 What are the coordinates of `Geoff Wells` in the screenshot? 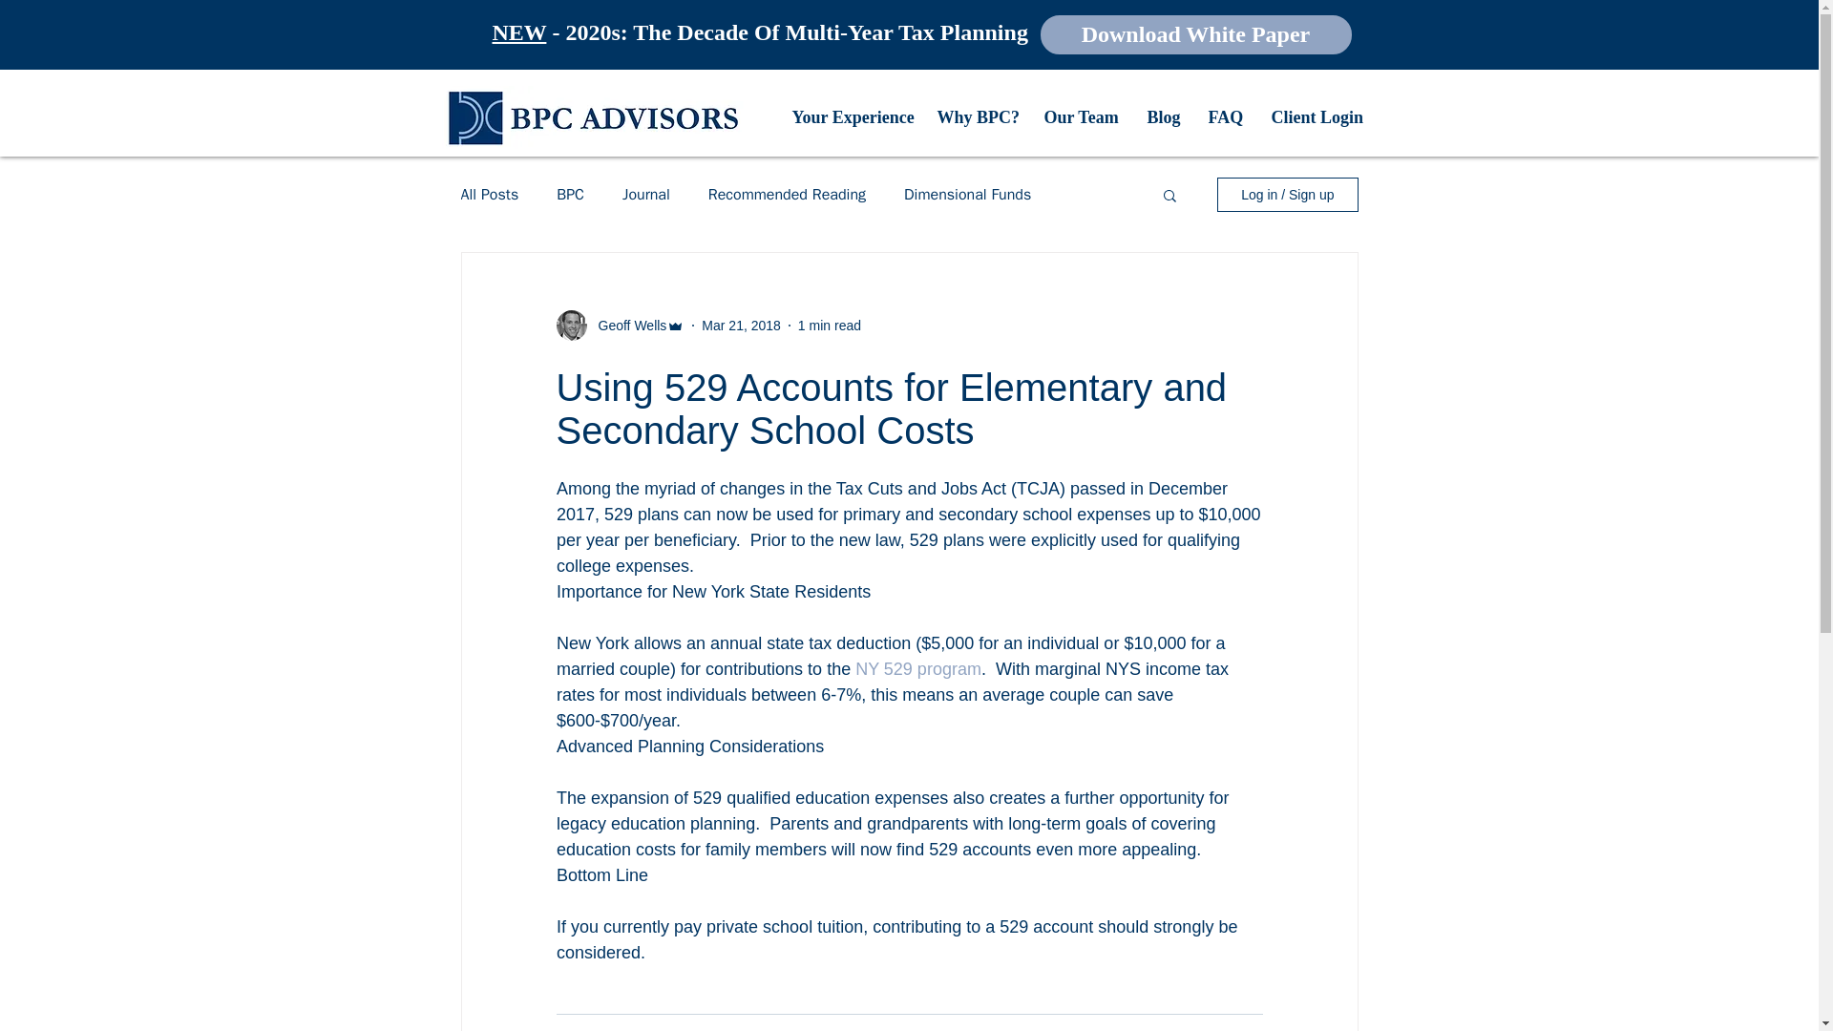 It's located at (626, 325).